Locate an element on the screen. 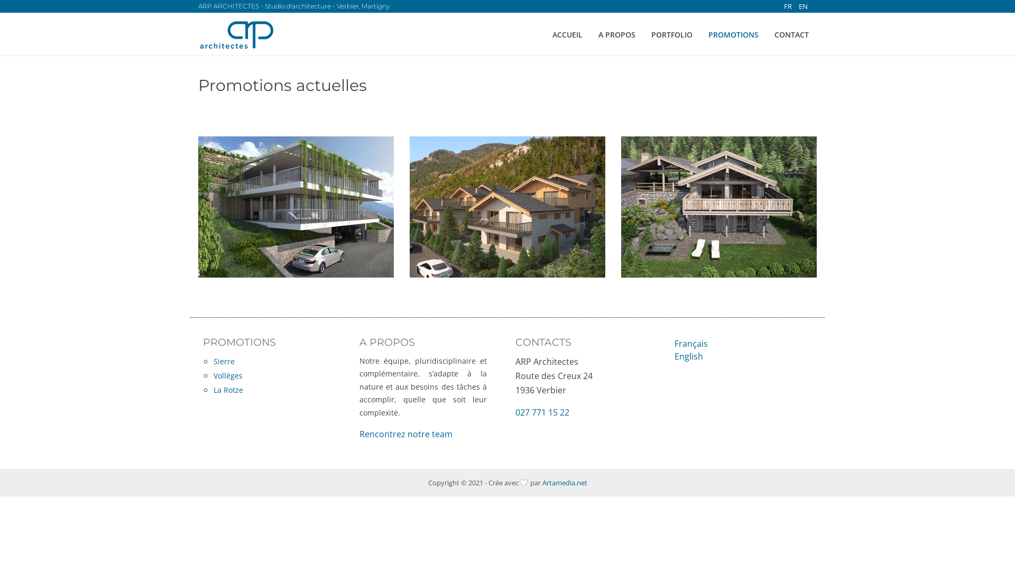  ARP Architectes is located at coordinates (237, 35).